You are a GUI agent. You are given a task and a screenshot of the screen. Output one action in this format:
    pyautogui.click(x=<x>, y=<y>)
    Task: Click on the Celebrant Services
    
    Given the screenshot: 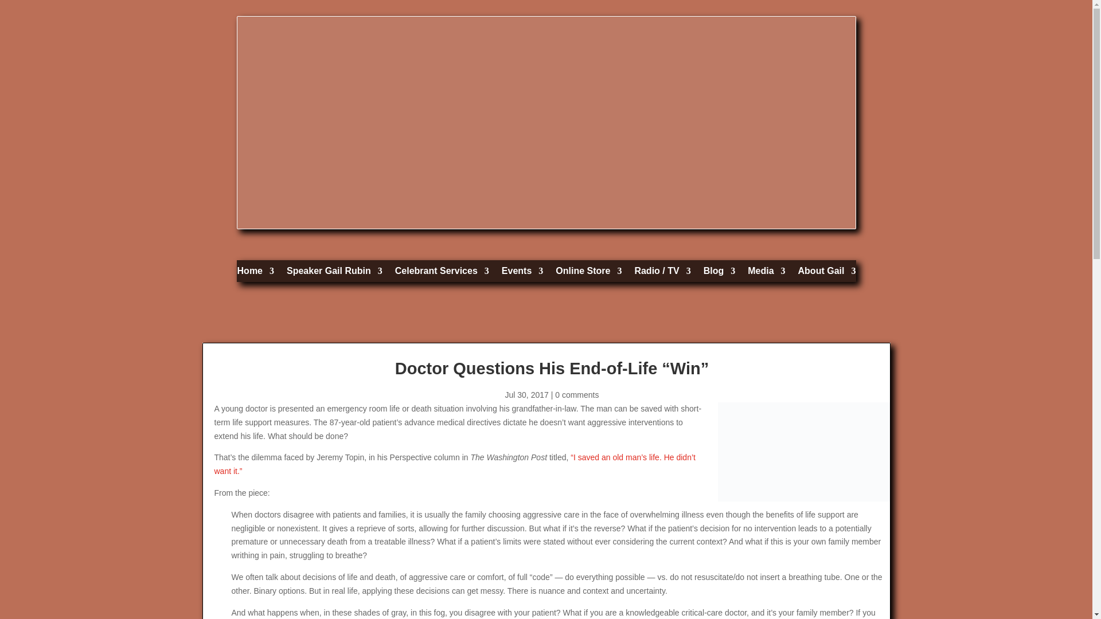 What is the action you would take?
    pyautogui.click(x=442, y=273)
    